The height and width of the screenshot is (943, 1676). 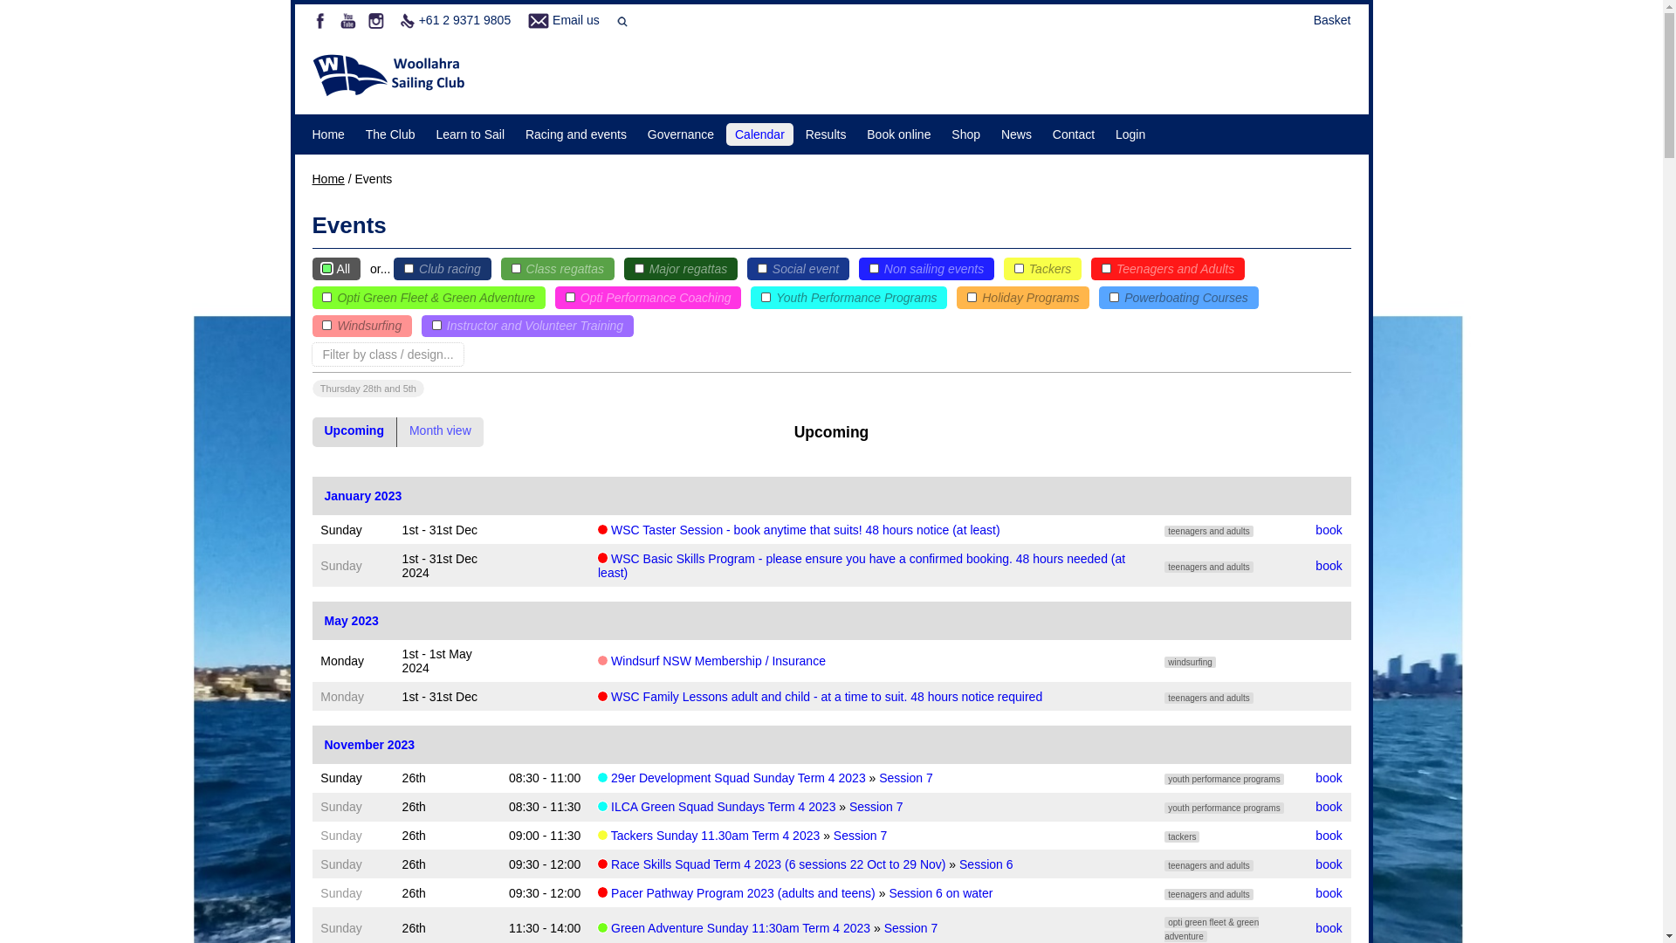 I want to click on Thursday 28th and 5th, so click(x=368, y=389).